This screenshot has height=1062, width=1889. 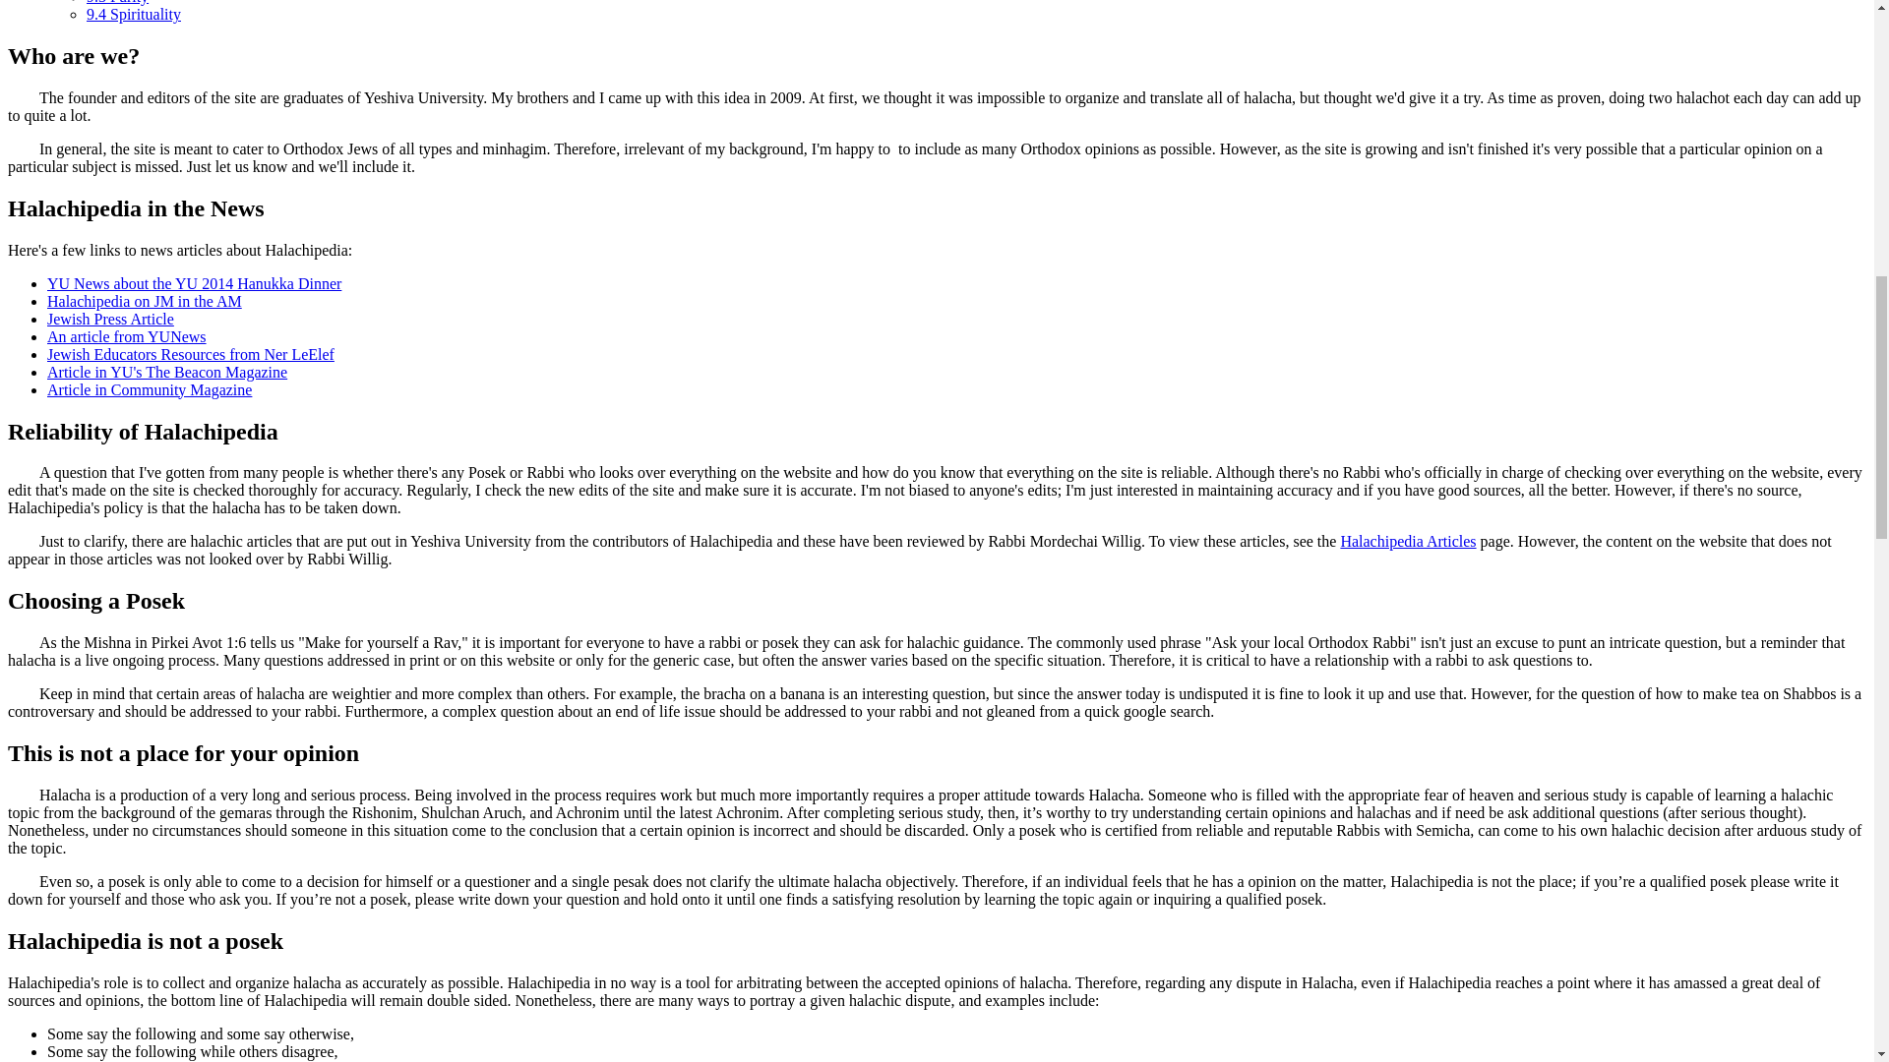 I want to click on Article in Community Magazine, so click(x=150, y=389).